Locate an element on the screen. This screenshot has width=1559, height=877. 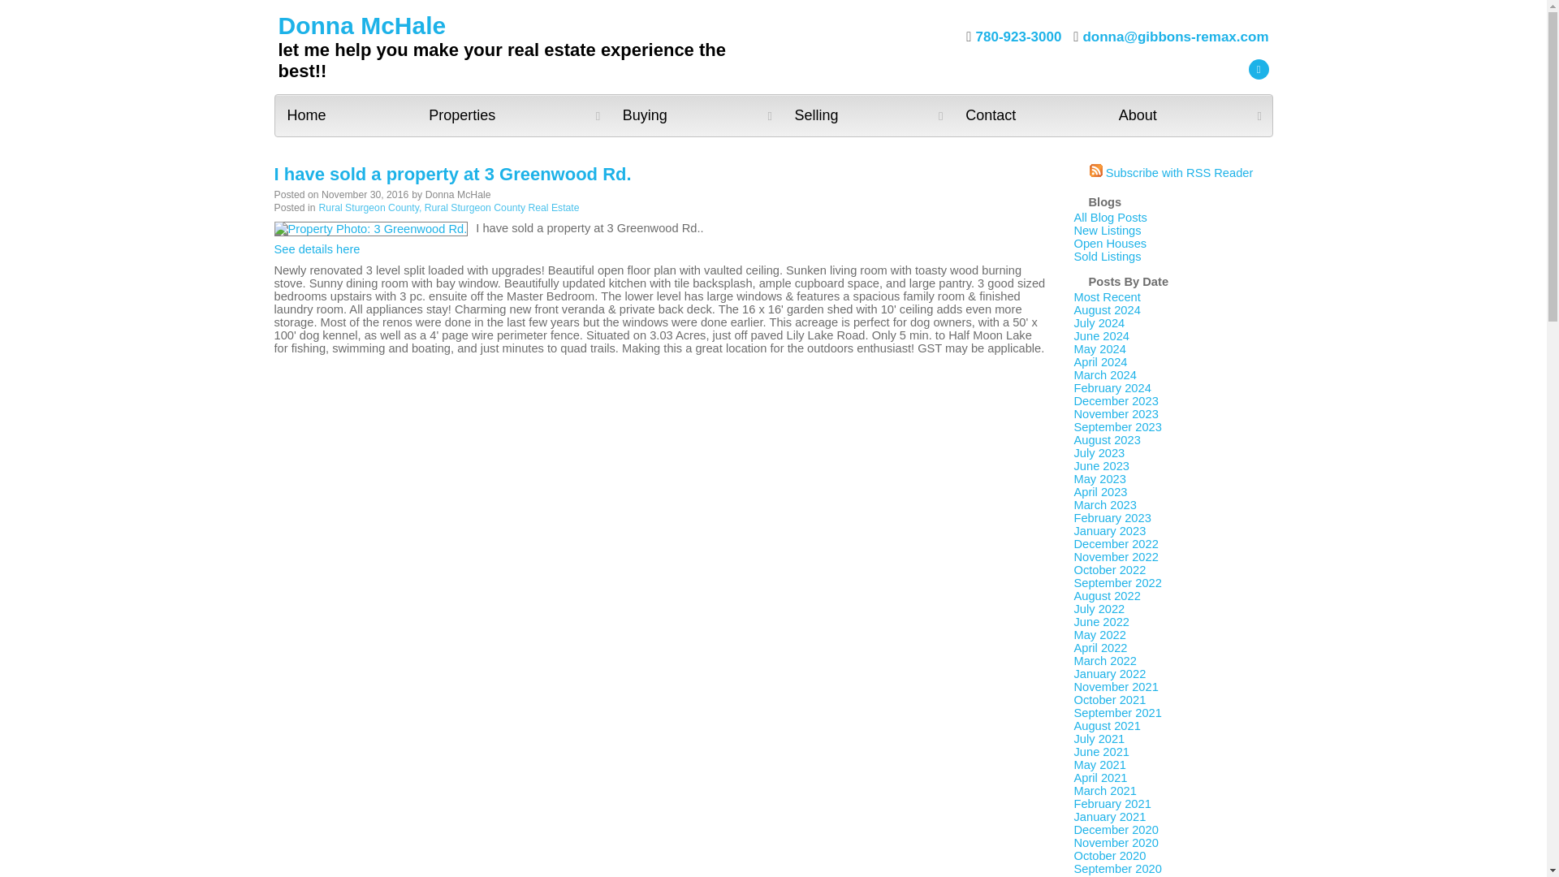
Subscribe with RSS Reader is located at coordinates (1171, 173).